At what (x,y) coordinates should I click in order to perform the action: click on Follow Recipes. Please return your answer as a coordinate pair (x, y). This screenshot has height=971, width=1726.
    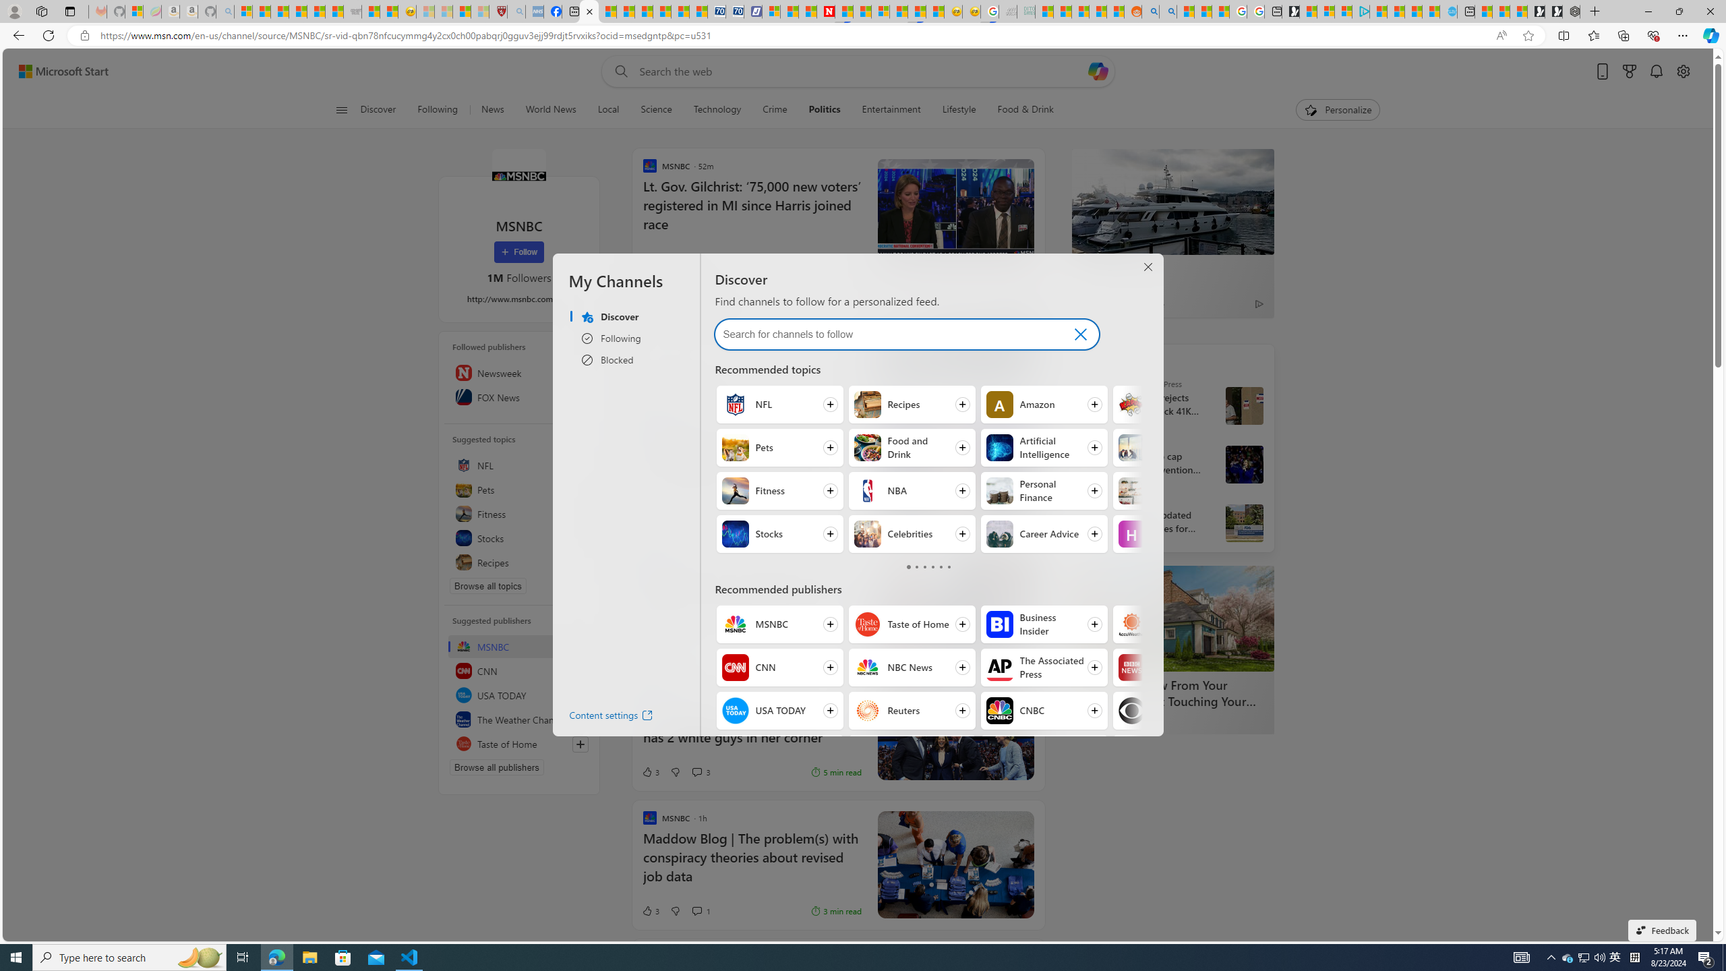
    Looking at the image, I should click on (911, 404).